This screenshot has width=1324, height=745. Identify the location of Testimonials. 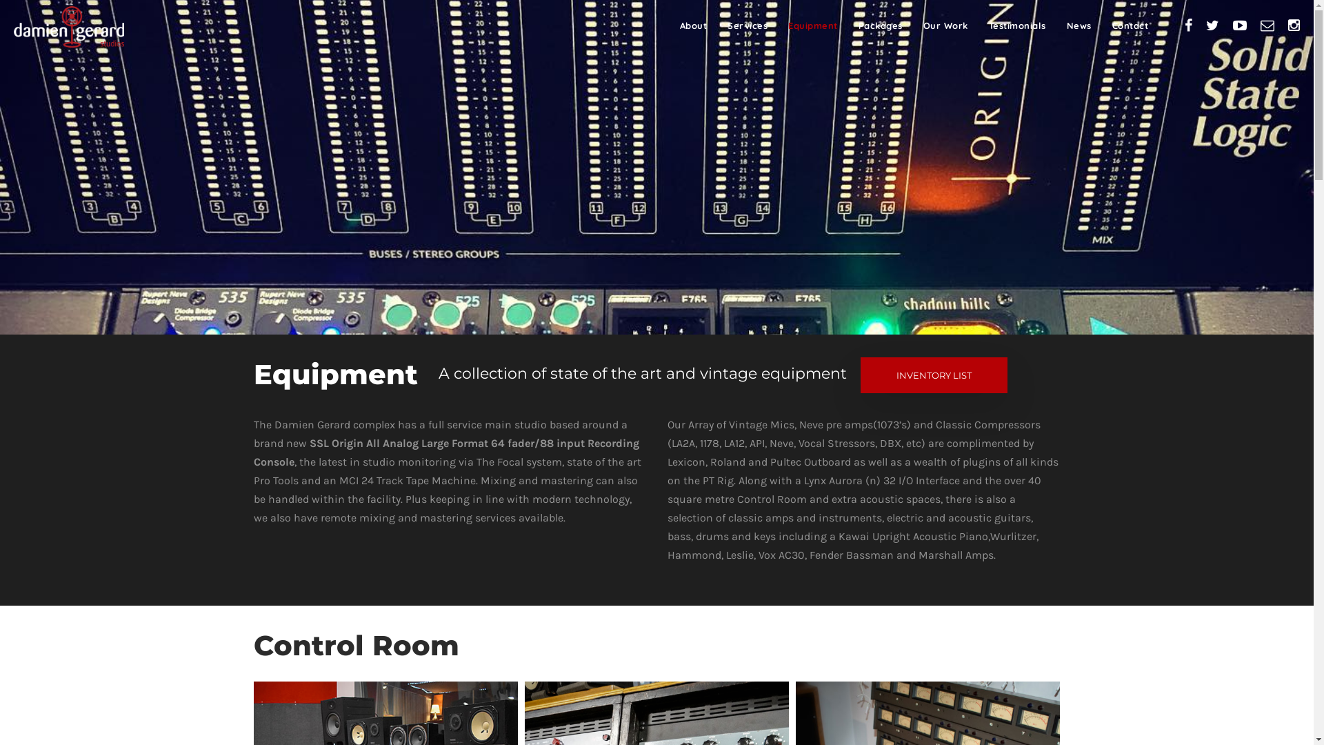
(1018, 26).